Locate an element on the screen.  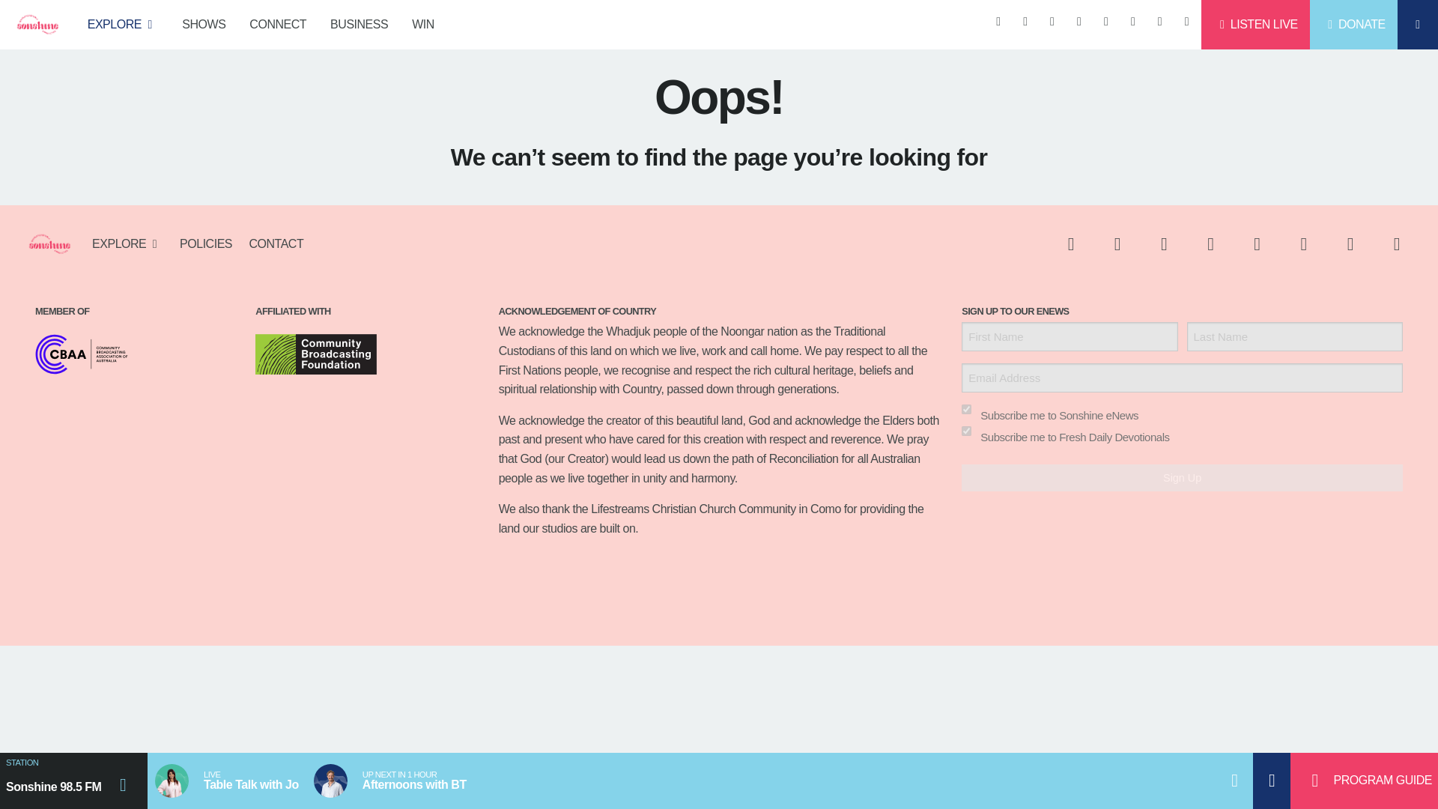
Sign Up is located at coordinates (1182, 477).